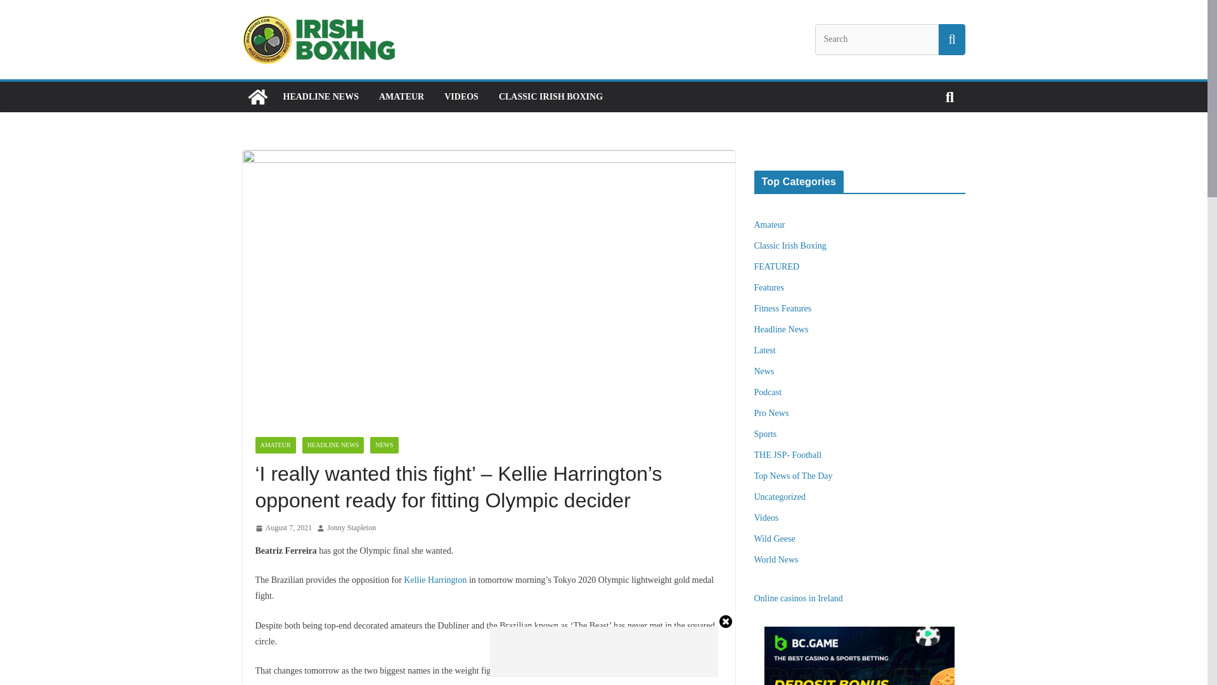 This screenshot has height=685, width=1217. I want to click on NEWS, so click(383, 445).